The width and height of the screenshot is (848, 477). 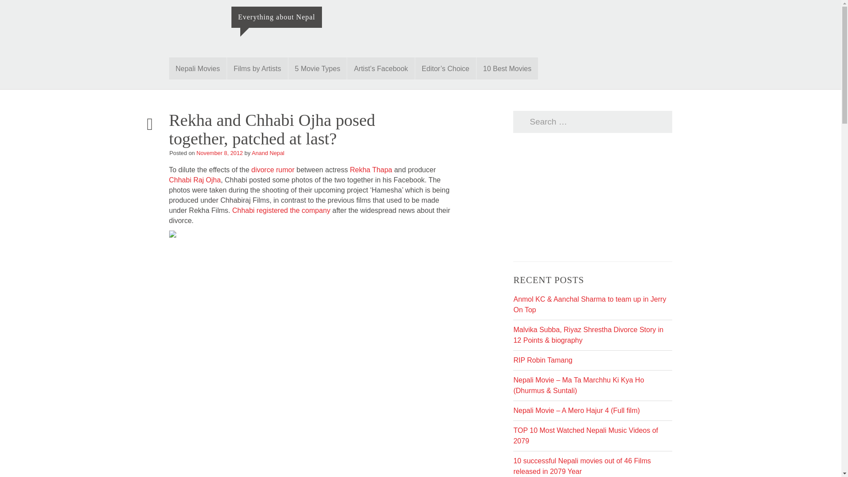 I want to click on Chhabi Raj Ojha, so click(x=194, y=179).